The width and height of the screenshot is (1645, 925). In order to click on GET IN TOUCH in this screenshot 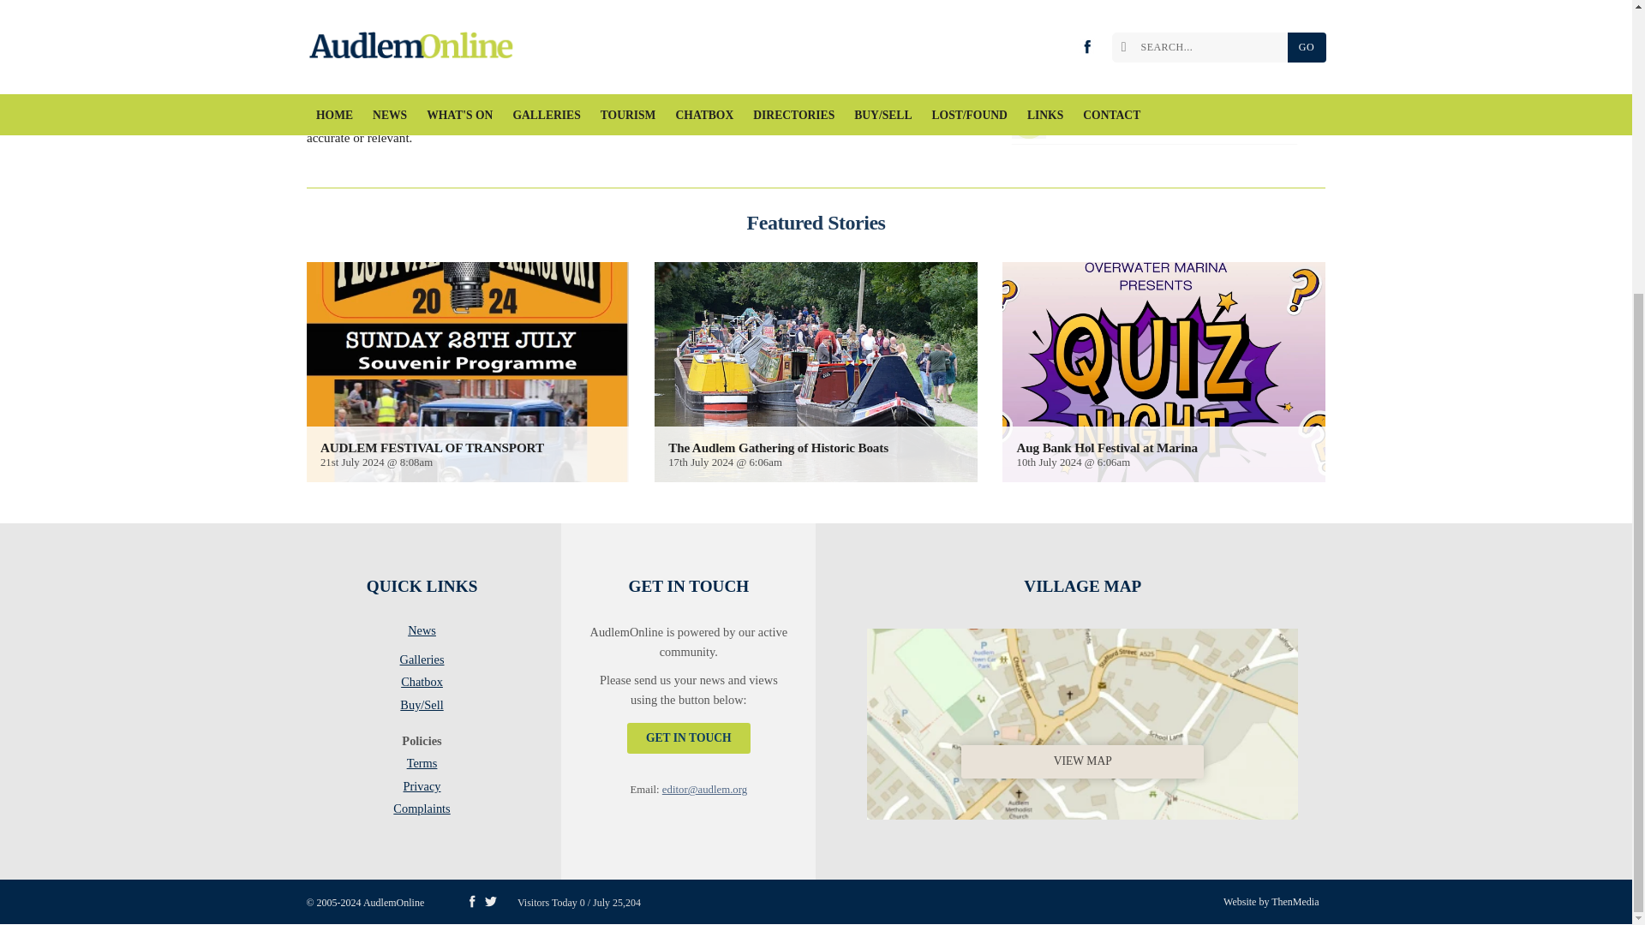, I will do `click(688, 738)`.